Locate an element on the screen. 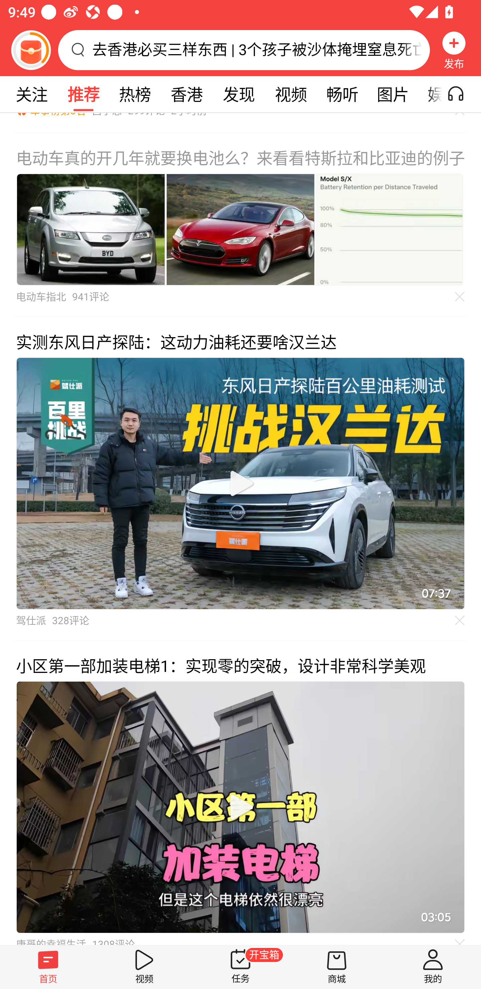  播放视频 is located at coordinates (240, 483).